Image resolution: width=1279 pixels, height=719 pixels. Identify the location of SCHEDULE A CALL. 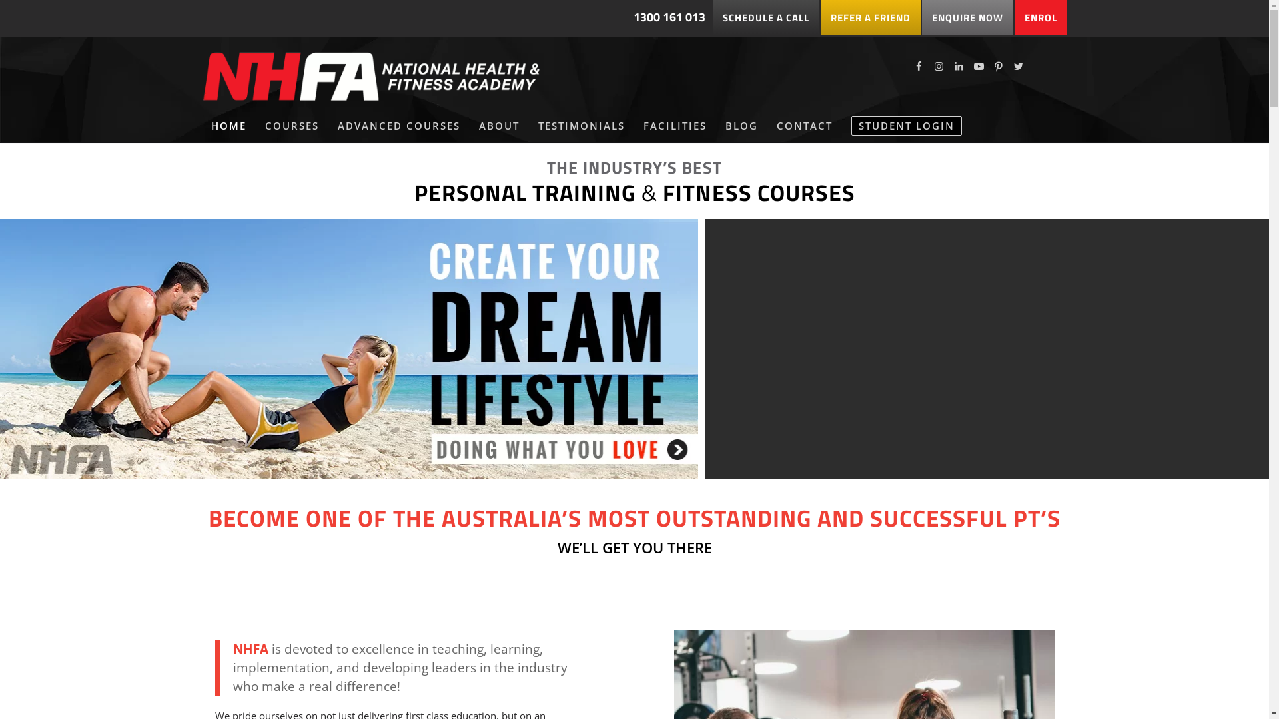
(766, 17).